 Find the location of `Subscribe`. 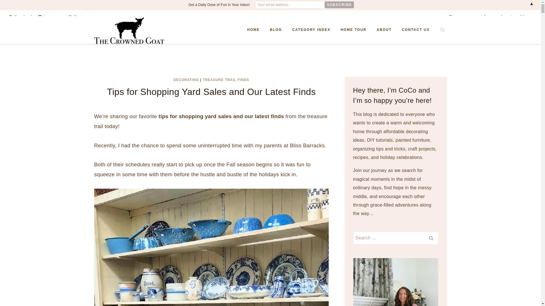

Subscribe is located at coordinates (339, 5).